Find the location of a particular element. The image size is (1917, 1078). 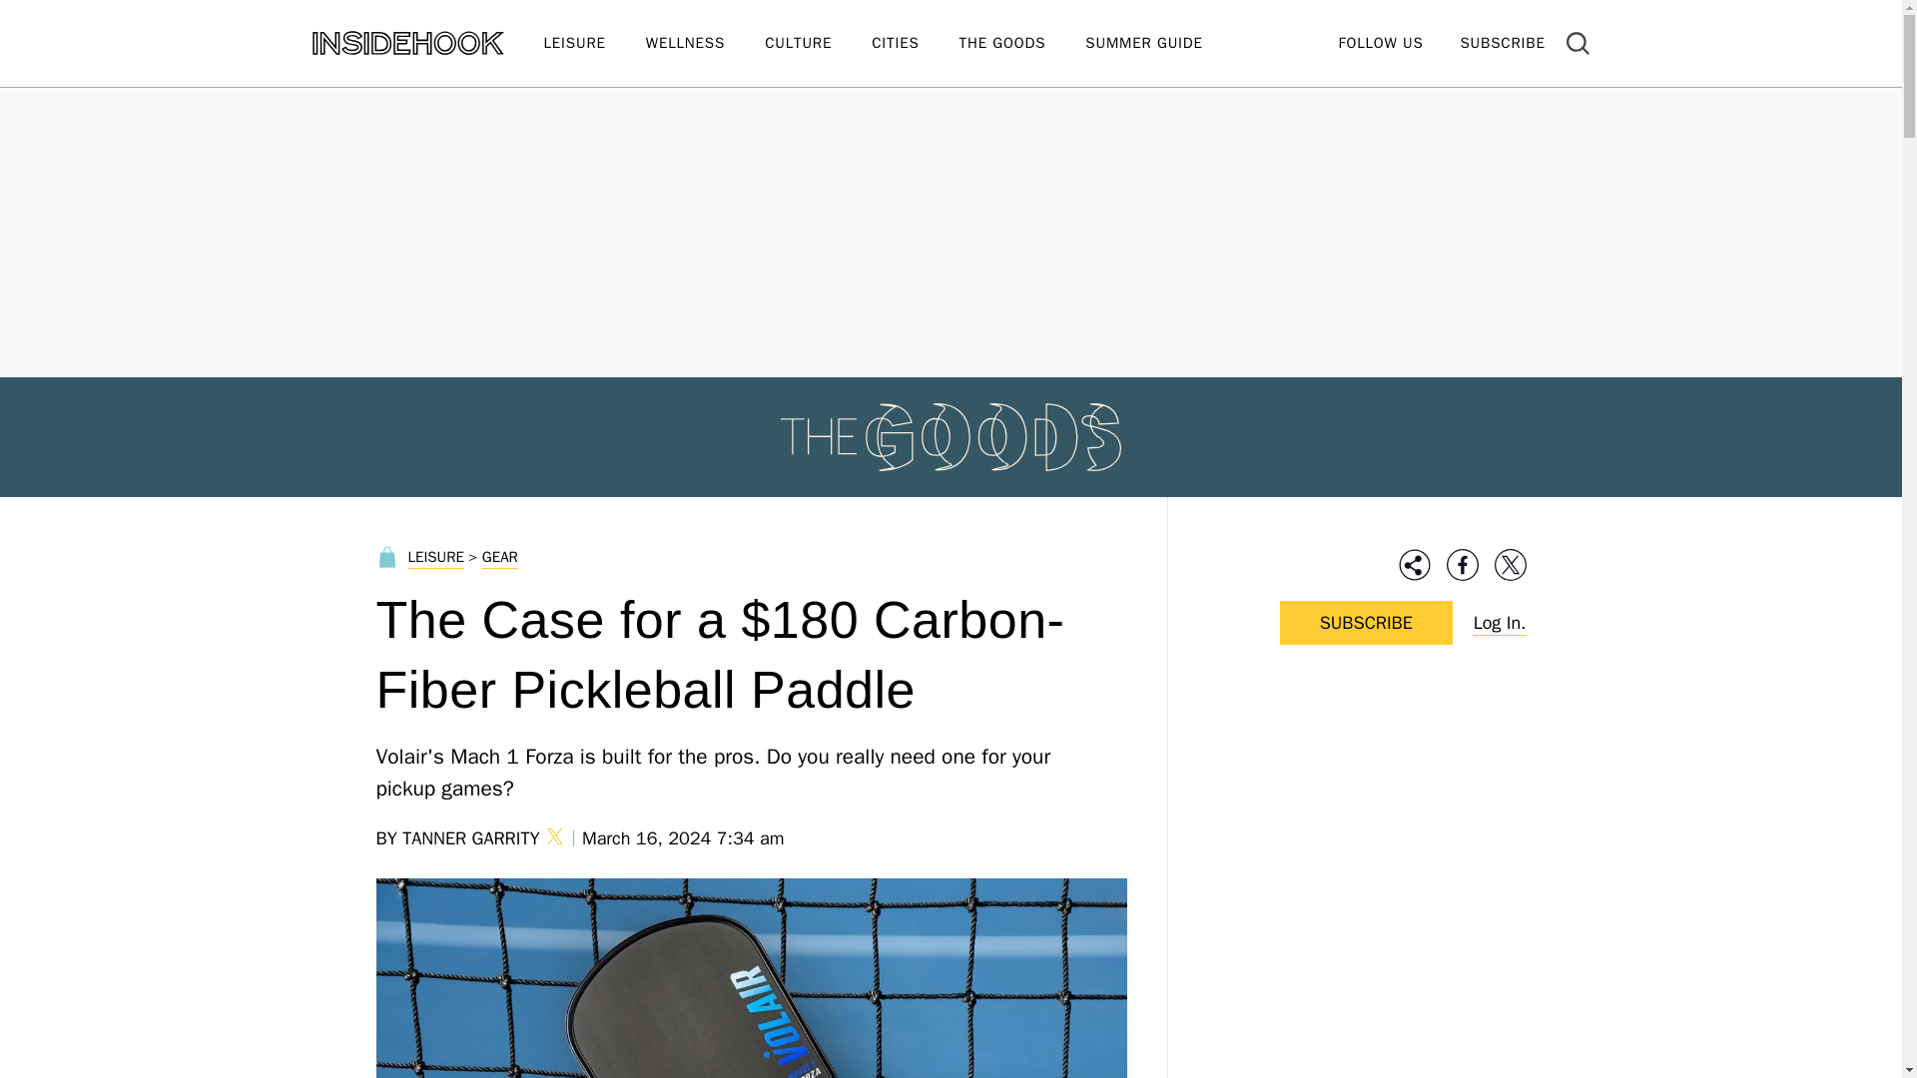

THE GOODS is located at coordinates (1022, 44).